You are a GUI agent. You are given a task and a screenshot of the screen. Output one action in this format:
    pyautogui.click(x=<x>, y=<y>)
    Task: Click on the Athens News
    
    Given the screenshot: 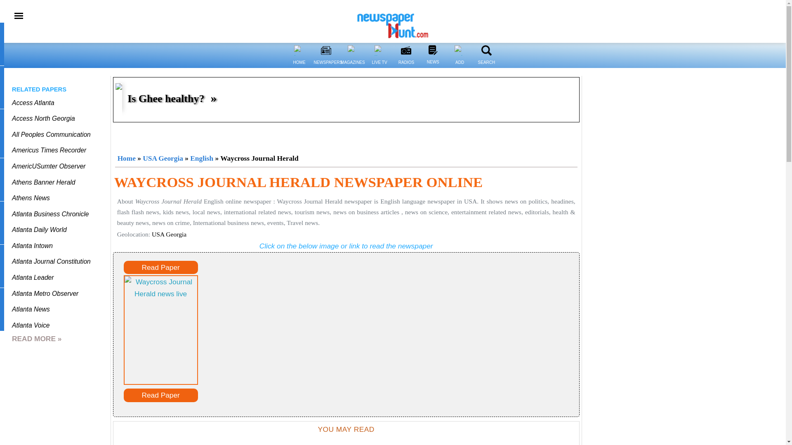 What is the action you would take?
    pyautogui.click(x=31, y=198)
    